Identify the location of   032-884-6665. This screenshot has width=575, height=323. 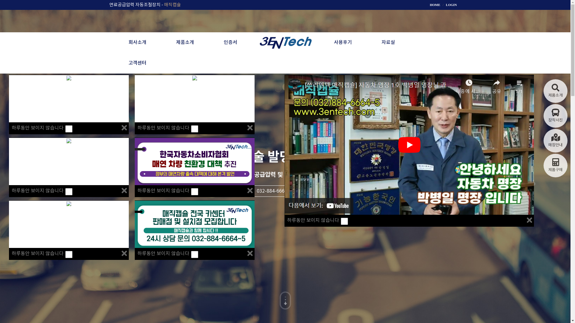
(268, 191).